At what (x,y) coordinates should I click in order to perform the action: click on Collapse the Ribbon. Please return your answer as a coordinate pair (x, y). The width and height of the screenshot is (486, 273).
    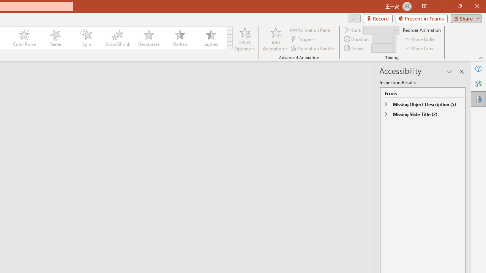
    Looking at the image, I should click on (481, 58).